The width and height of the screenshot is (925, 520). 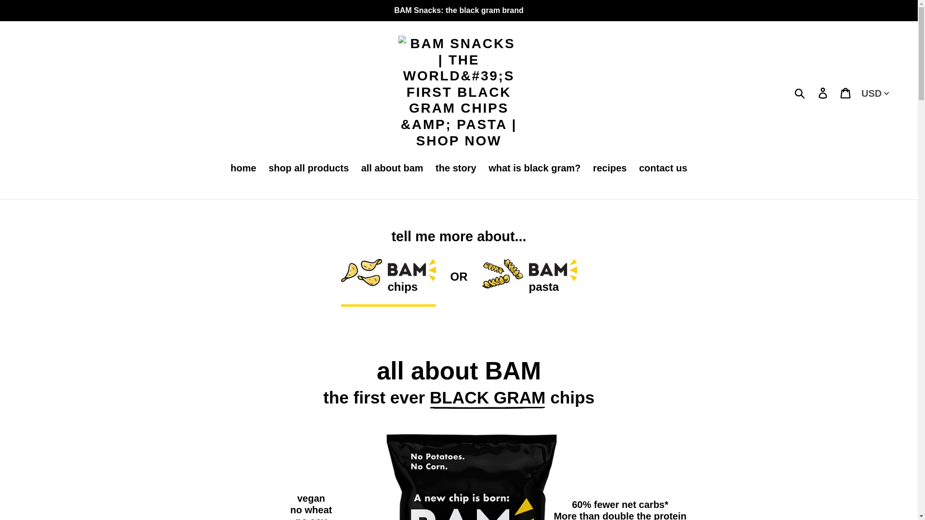 I want to click on shop all products, so click(x=308, y=169).